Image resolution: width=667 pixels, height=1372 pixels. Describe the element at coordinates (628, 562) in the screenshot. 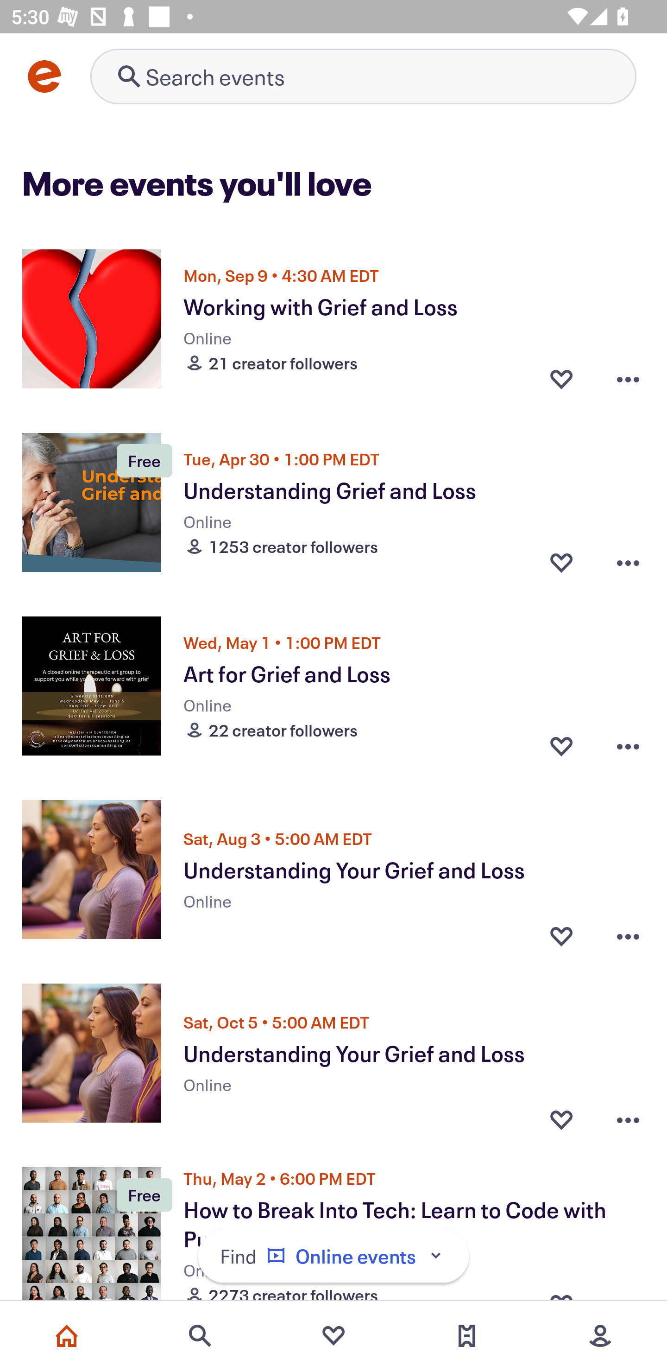

I see `Overflow menu button` at that location.